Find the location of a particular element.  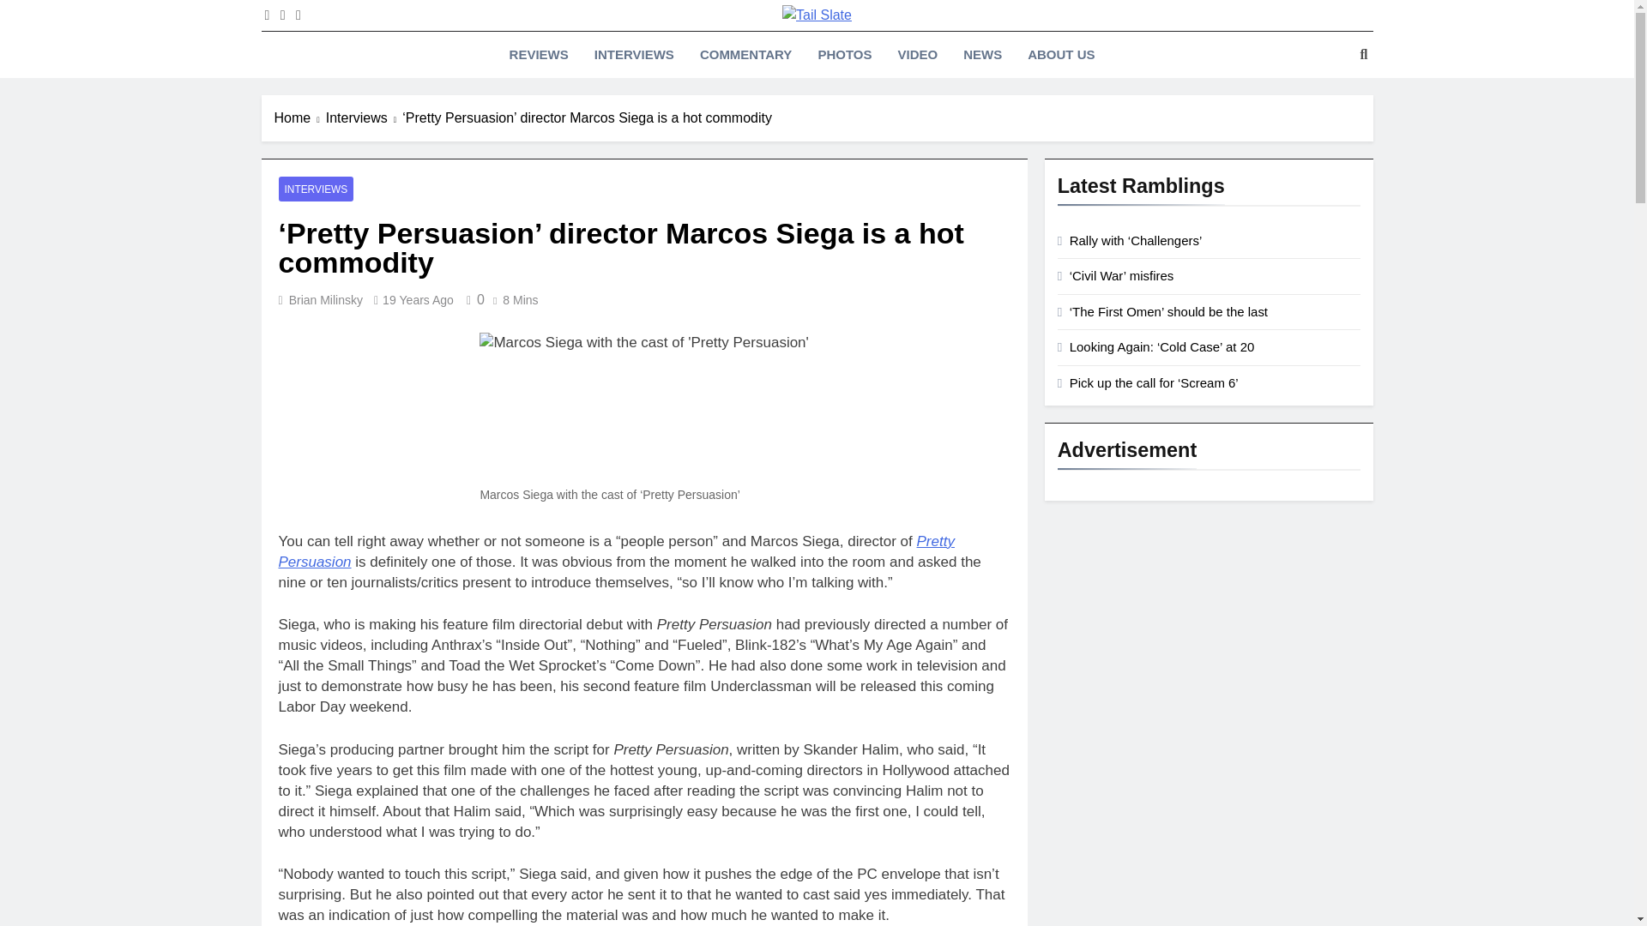

Home is located at coordinates (300, 118).